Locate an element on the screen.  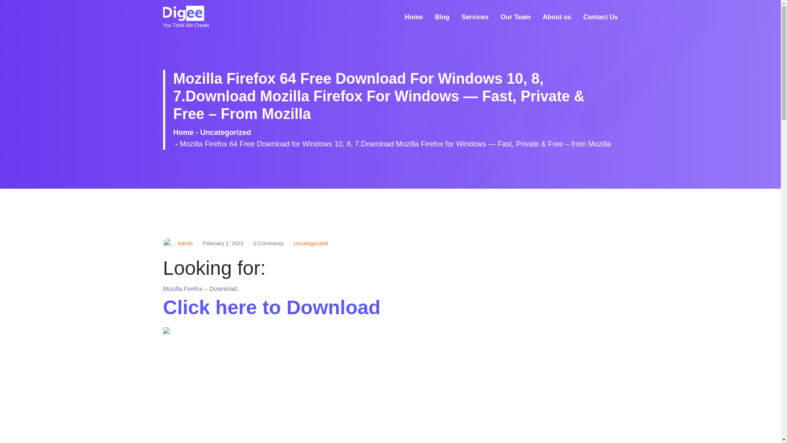
Click here to Download is located at coordinates (272, 312).